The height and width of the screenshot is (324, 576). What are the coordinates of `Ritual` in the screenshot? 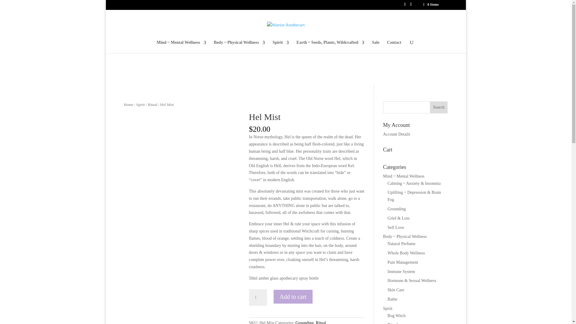 It's located at (321, 322).